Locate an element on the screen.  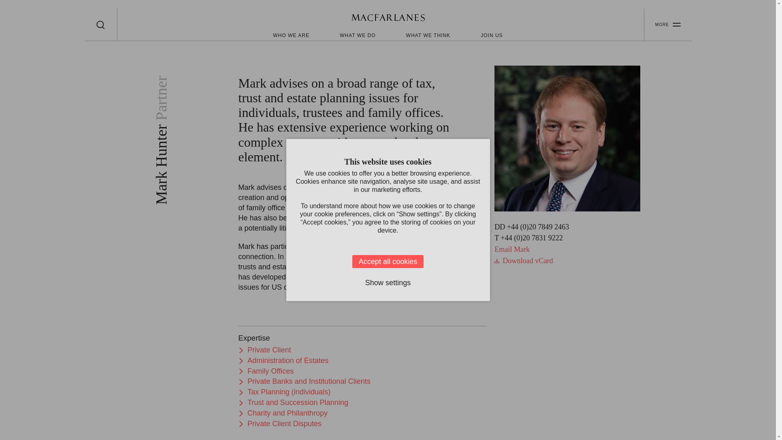
WHAT WE DO is located at coordinates (357, 35).